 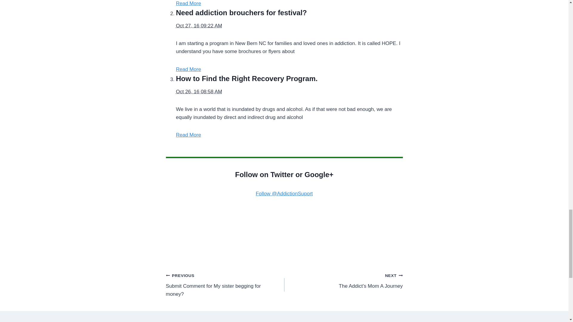 I want to click on 2016-10-27T09:22:11-0400, so click(x=199, y=26).